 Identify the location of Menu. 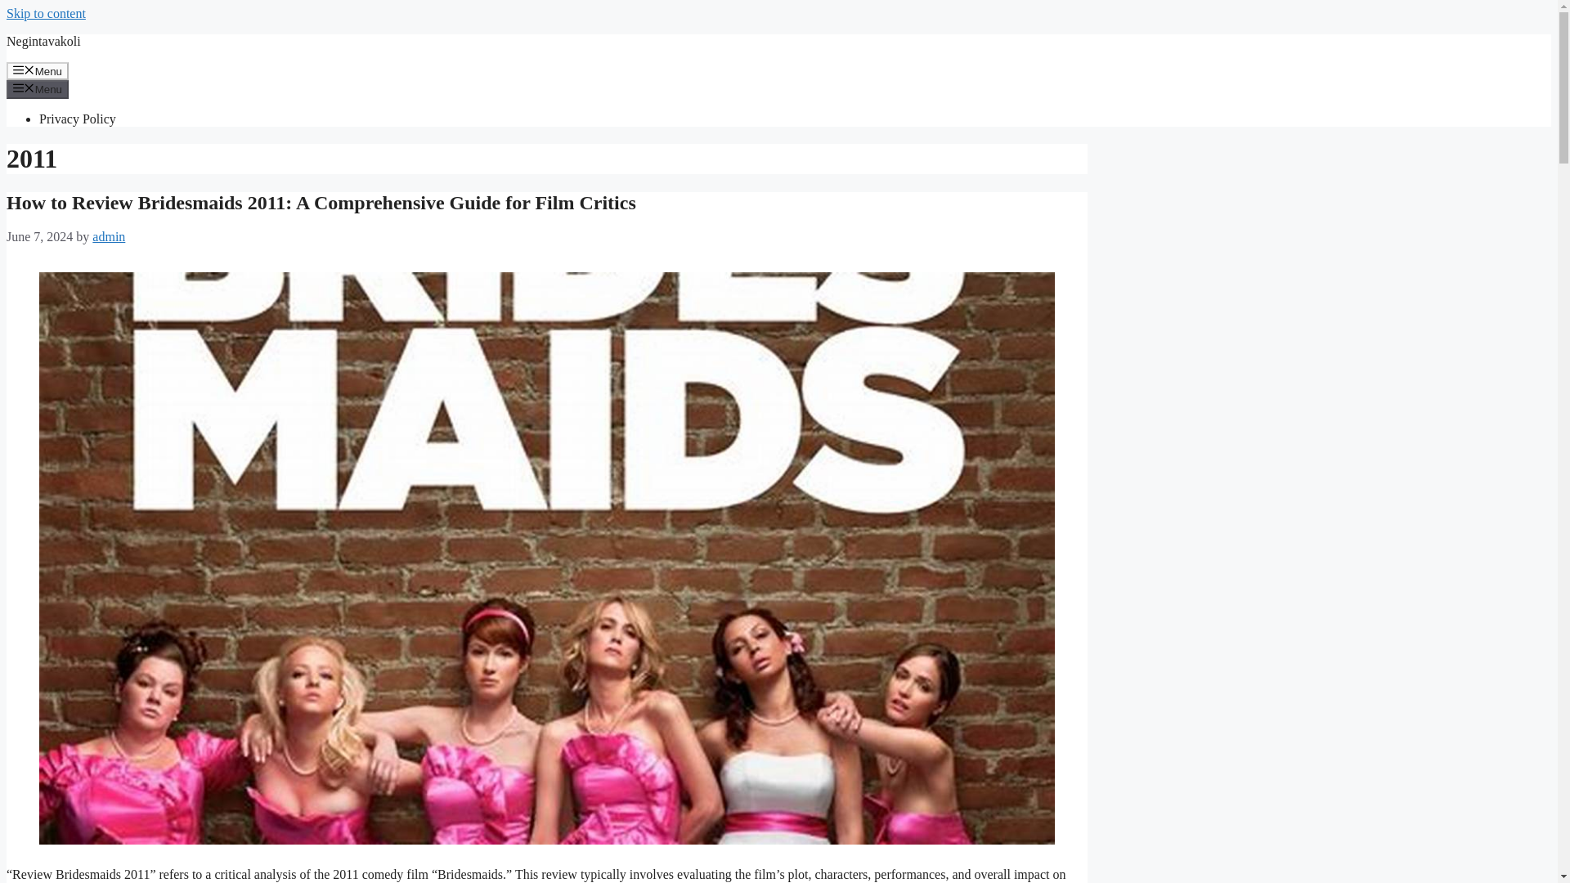
(38, 70).